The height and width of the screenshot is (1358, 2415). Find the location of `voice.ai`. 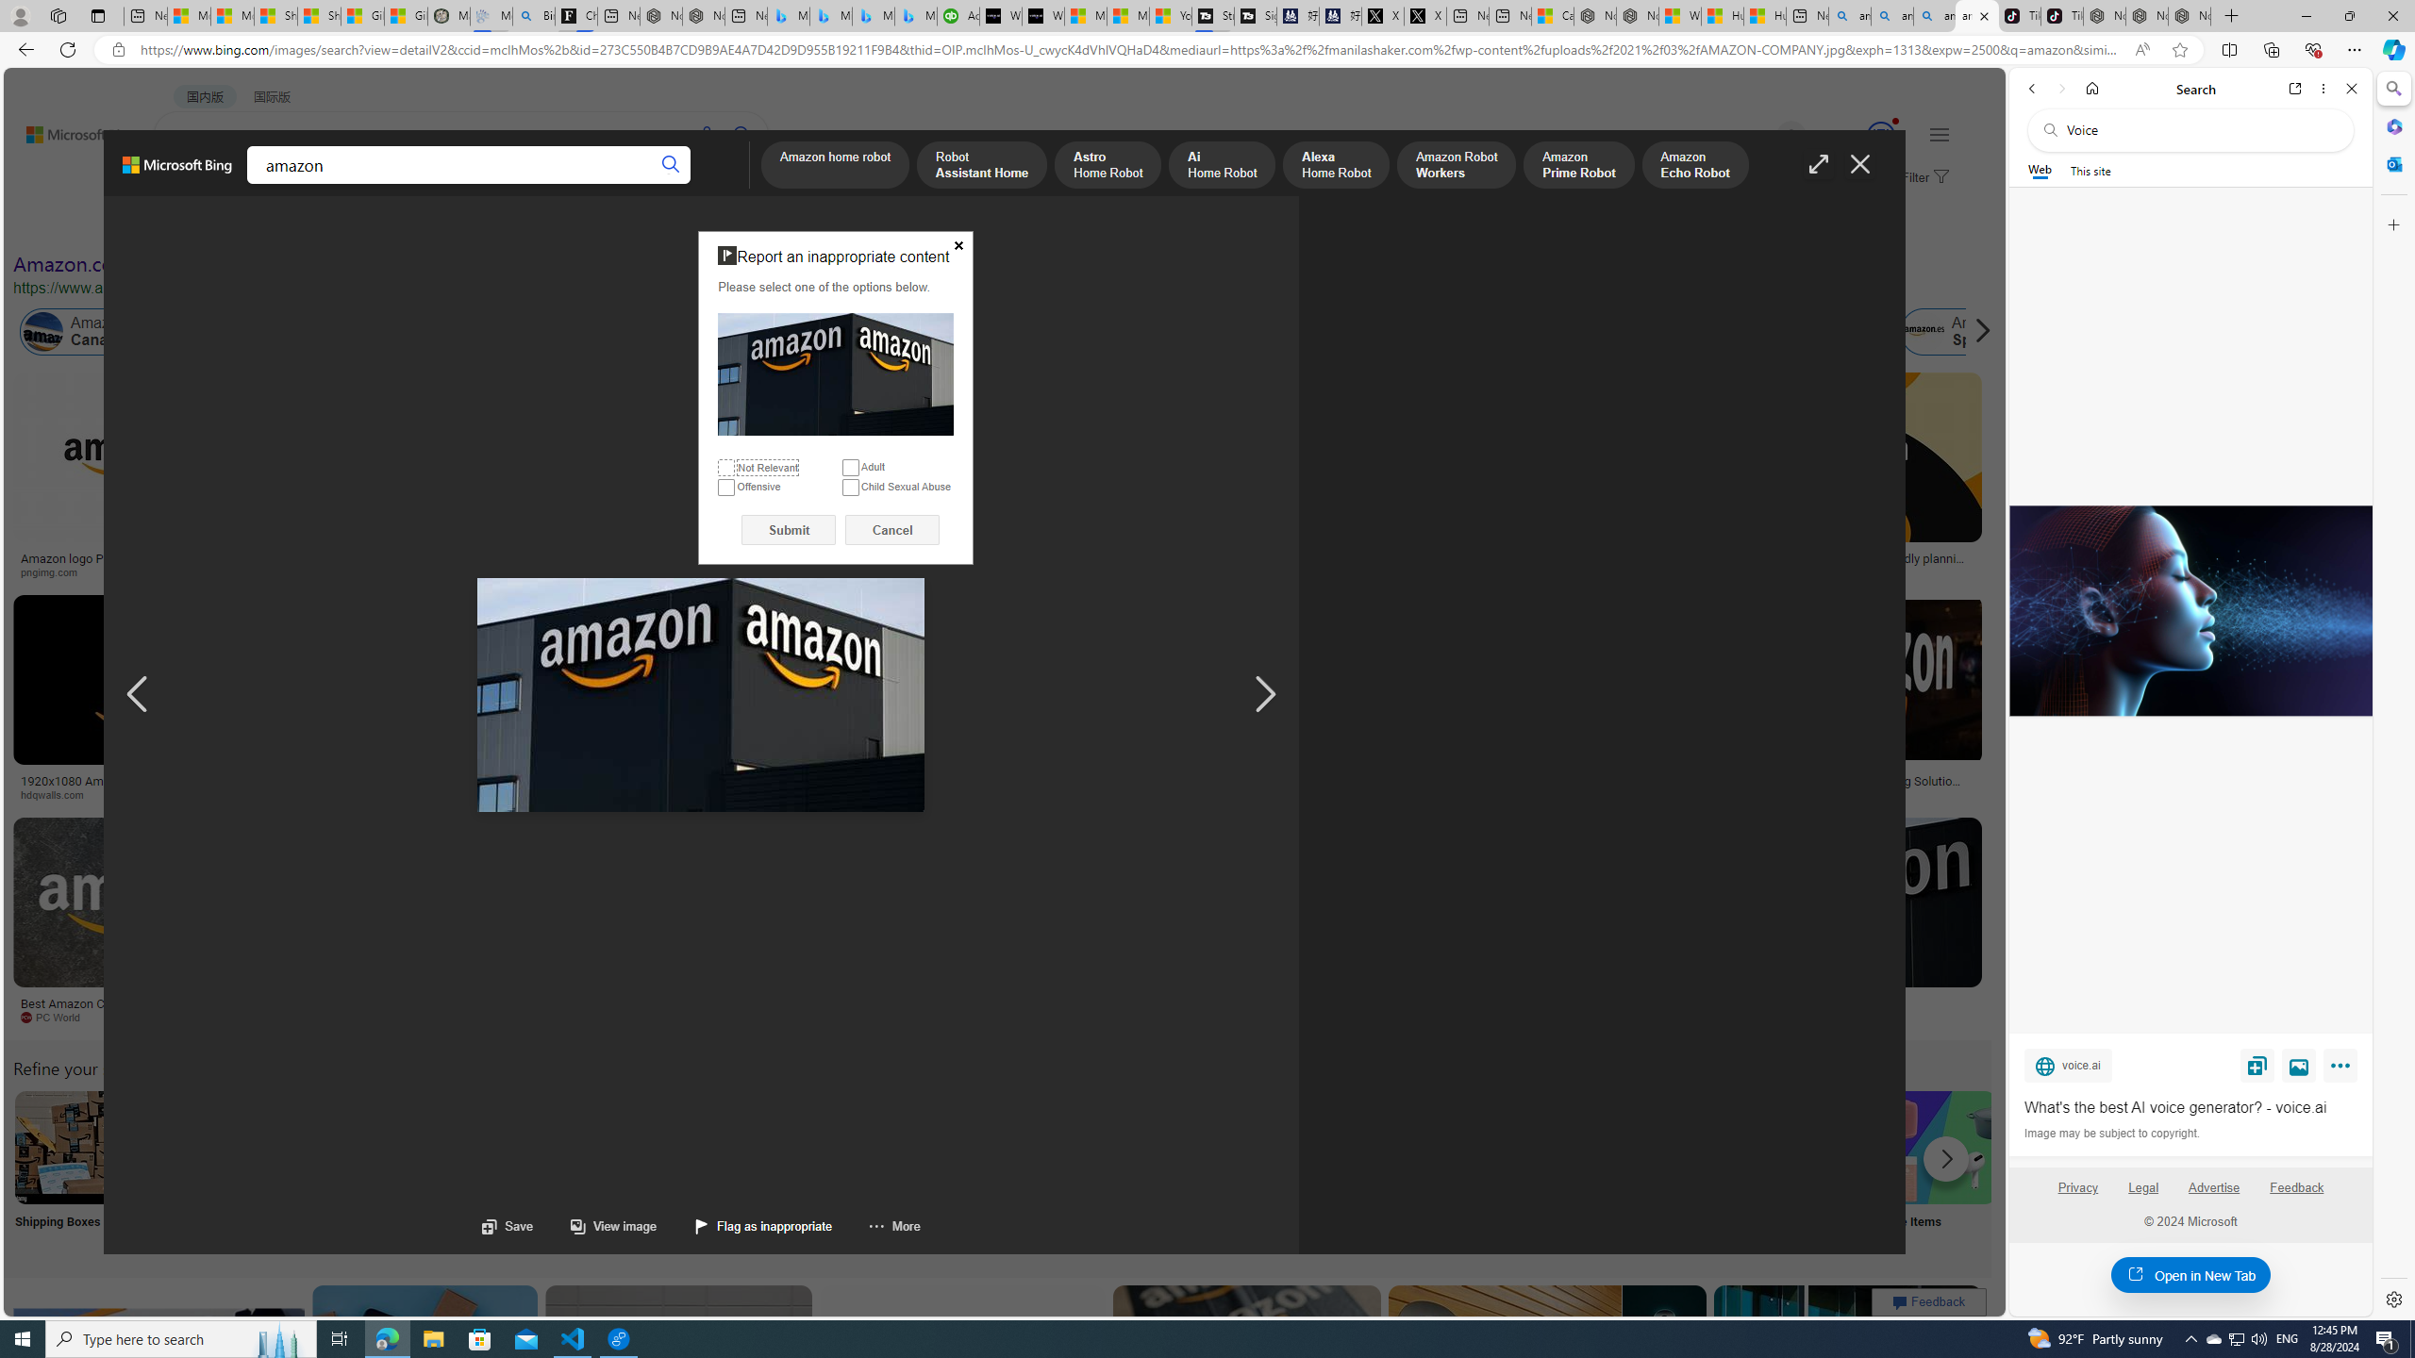

voice.ai is located at coordinates (2068, 1065).